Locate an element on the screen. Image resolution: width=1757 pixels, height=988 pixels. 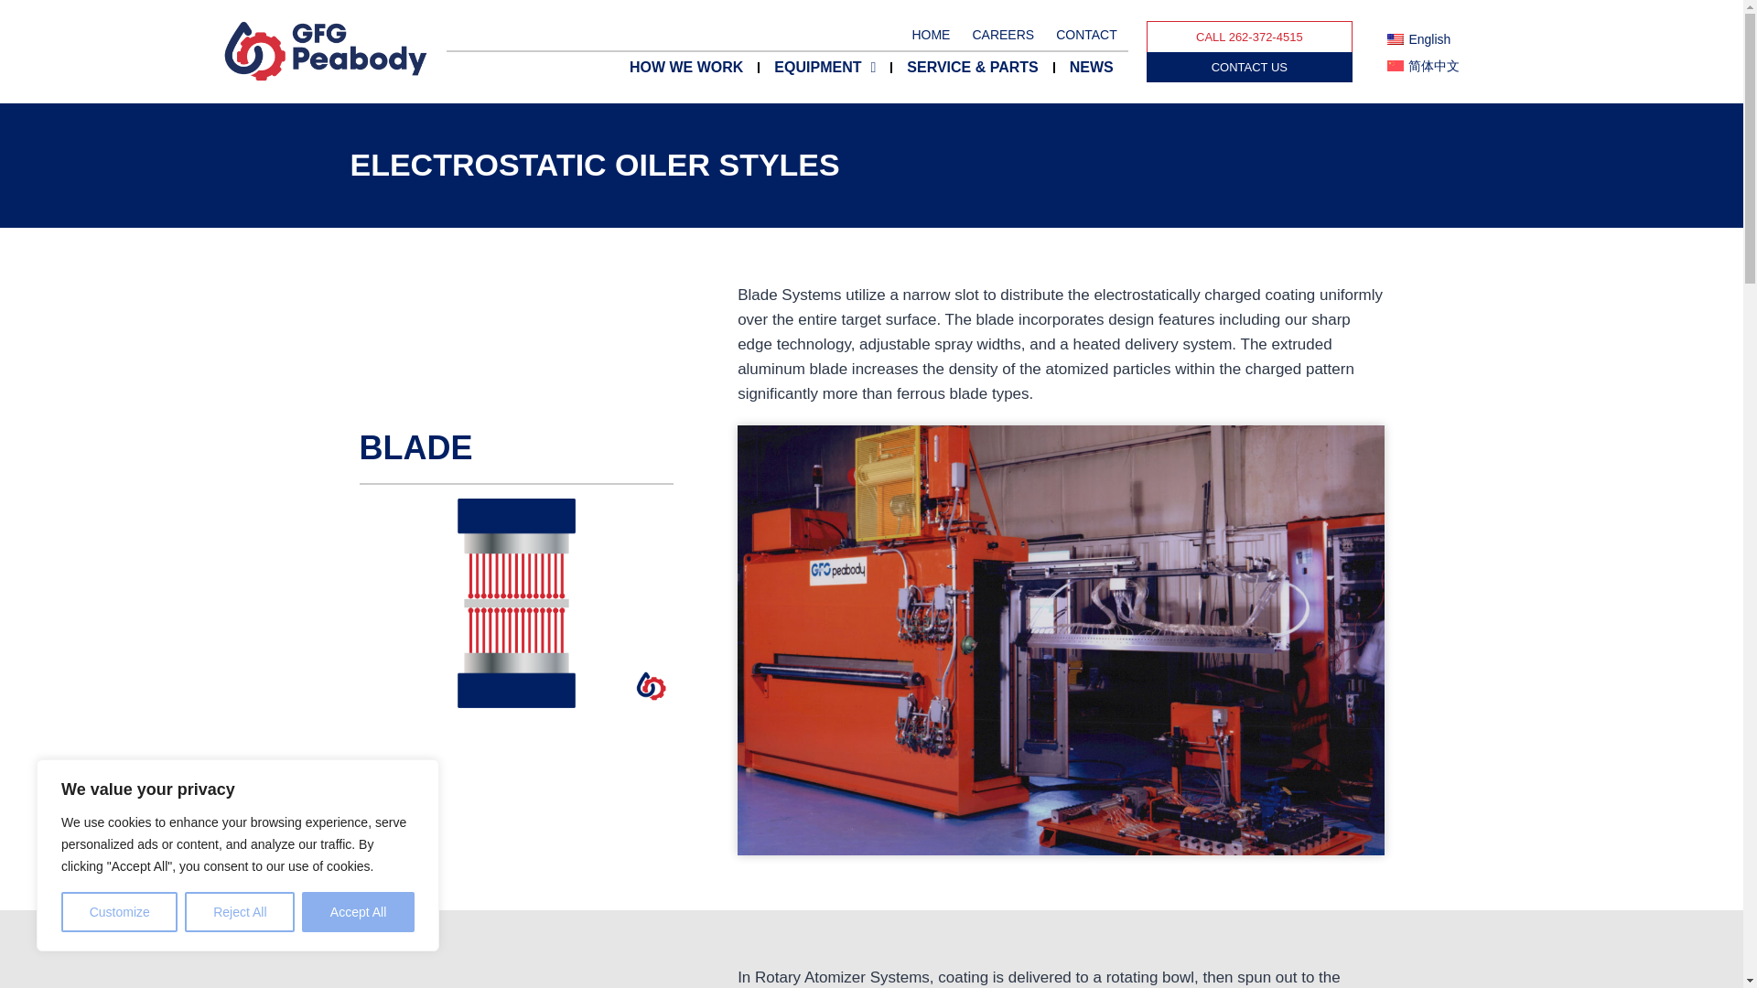
Reject All is located at coordinates (240, 912).